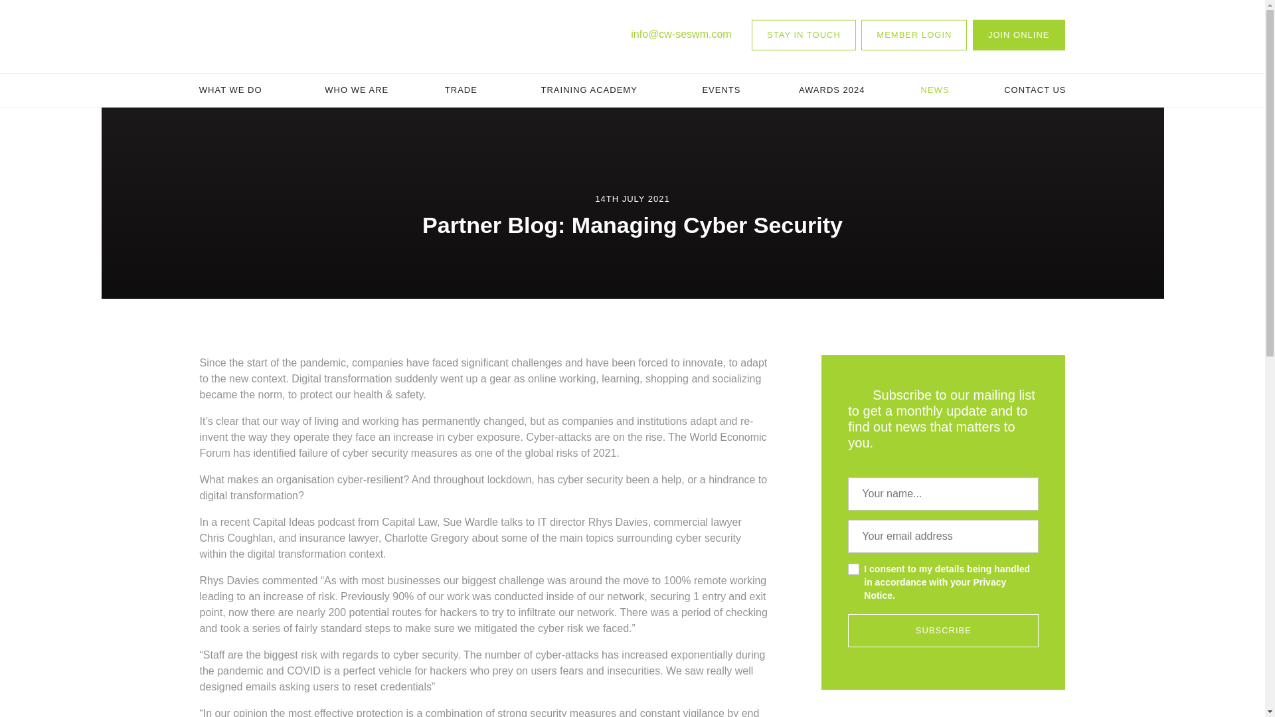 This screenshot has width=1275, height=717. I want to click on STAY IN TOUCH, so click(804, 35).